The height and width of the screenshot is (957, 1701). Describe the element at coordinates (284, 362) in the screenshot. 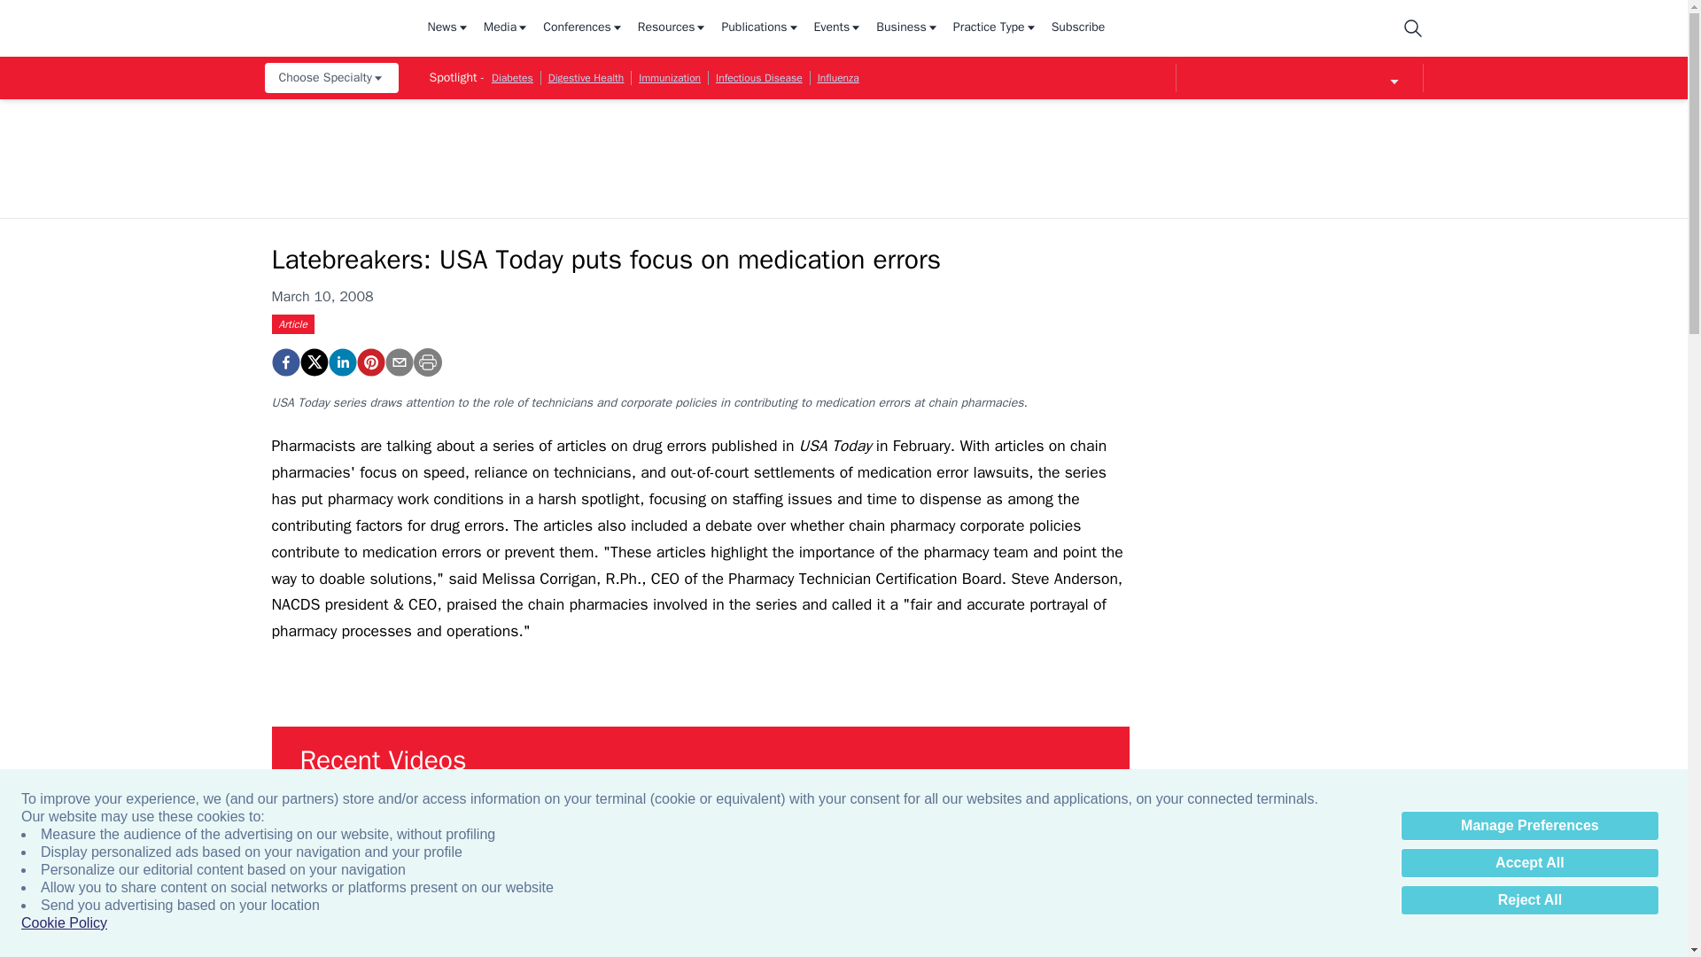

I see `Latebreakers: USA Today puts focus on medication errors` at that location.